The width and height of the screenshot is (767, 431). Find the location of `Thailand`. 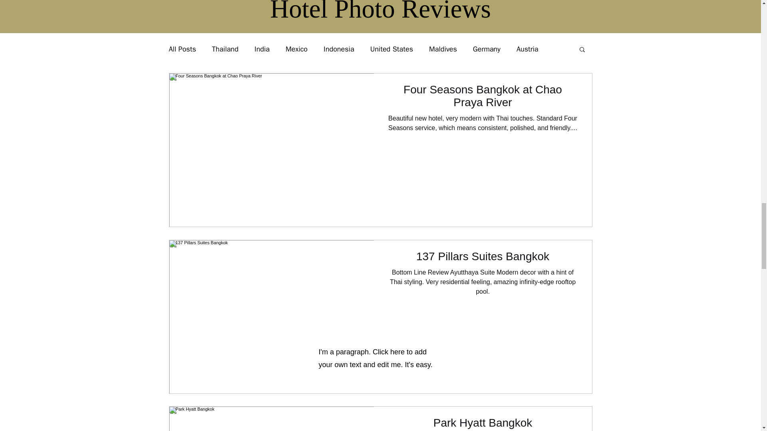

Thailand is located at coordinates (225, 49).